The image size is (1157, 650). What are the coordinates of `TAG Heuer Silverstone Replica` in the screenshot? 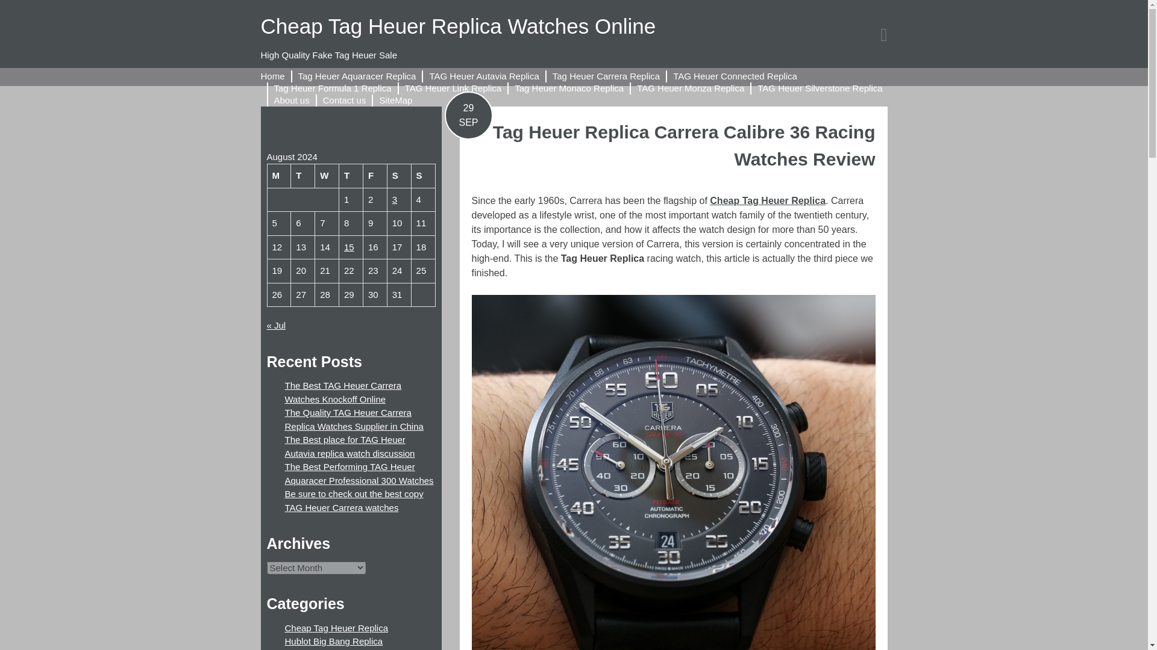 It's located at (820, 88).